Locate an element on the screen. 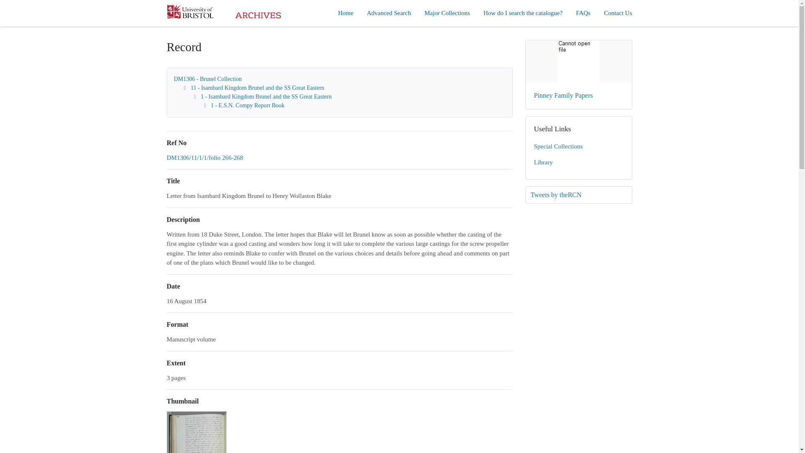 The height and width of the screenshot is (453, 805). Advanced Search is located at coordinates (389, 13).